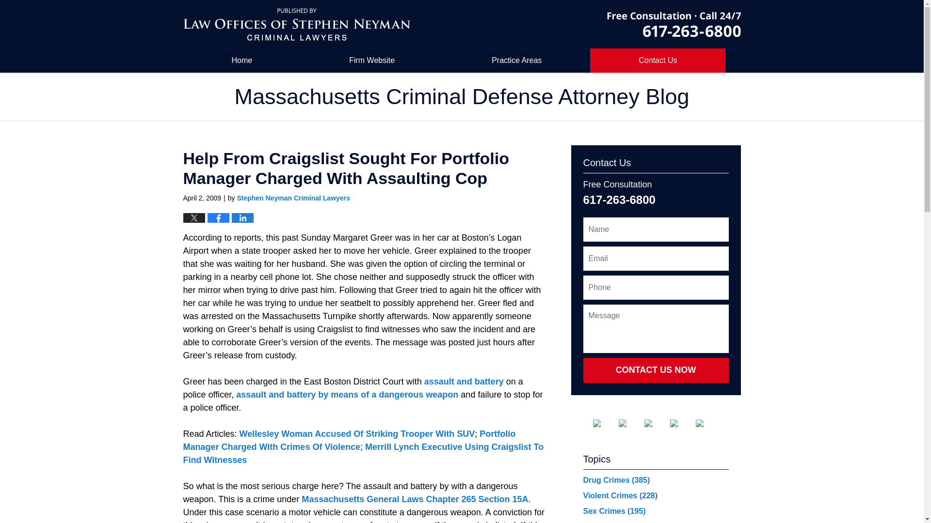  What do you see at coordinates (604, 423) in the screenshot?
I see `Facebook` at bounding box center [604, 423].